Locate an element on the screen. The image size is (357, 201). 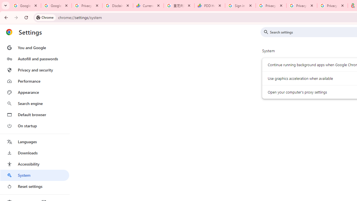
Autofill and passwords is located at coordinates (35, 59).